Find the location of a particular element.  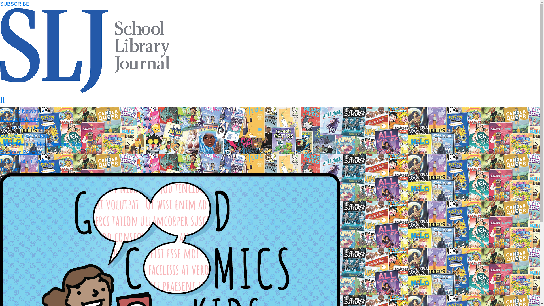

Heavy Medal: A Mock Newbery Blog is located at coordinates (41, 144).